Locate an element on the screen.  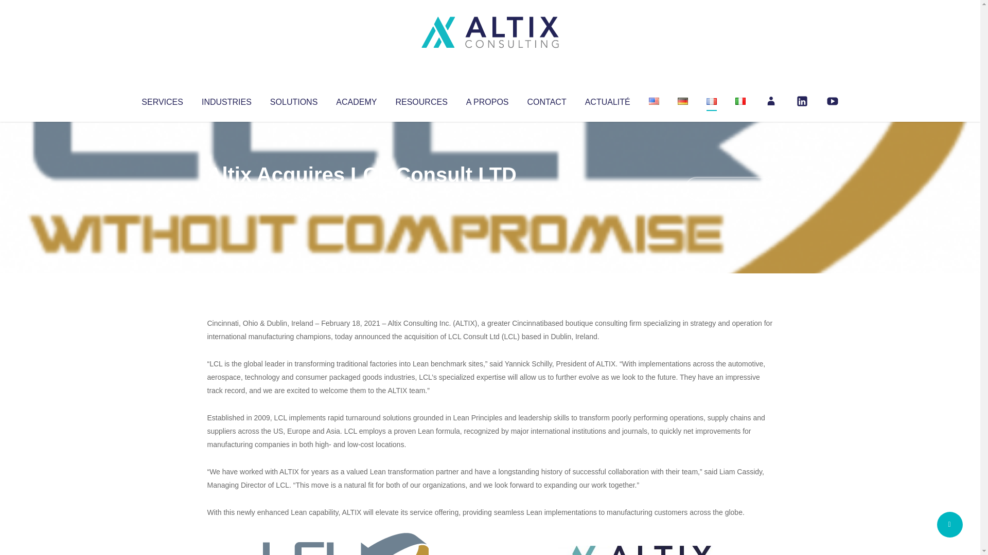
Articles par Altix is located at coordinates (226, 195).